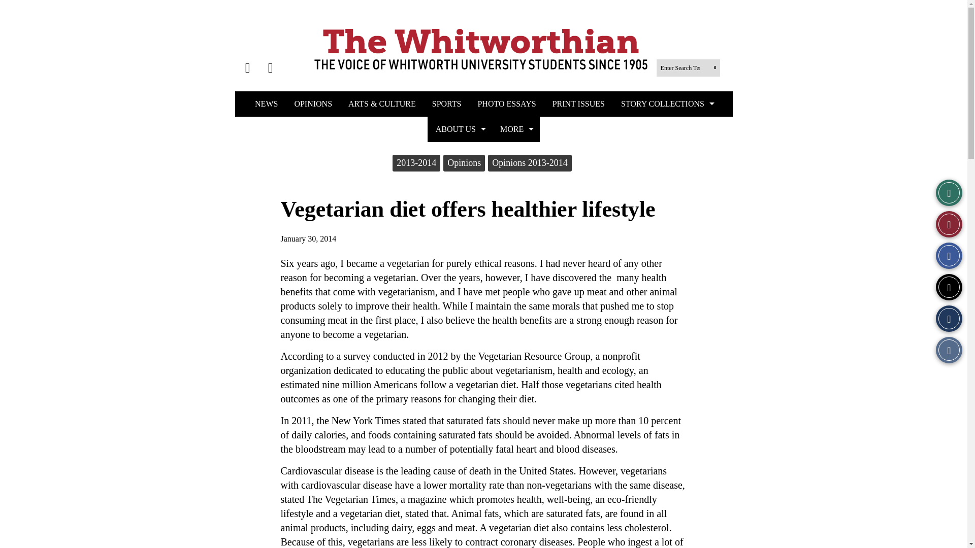 The image size is (975, 548). I want to click on PRINT ISSUES, so click(578, 104).